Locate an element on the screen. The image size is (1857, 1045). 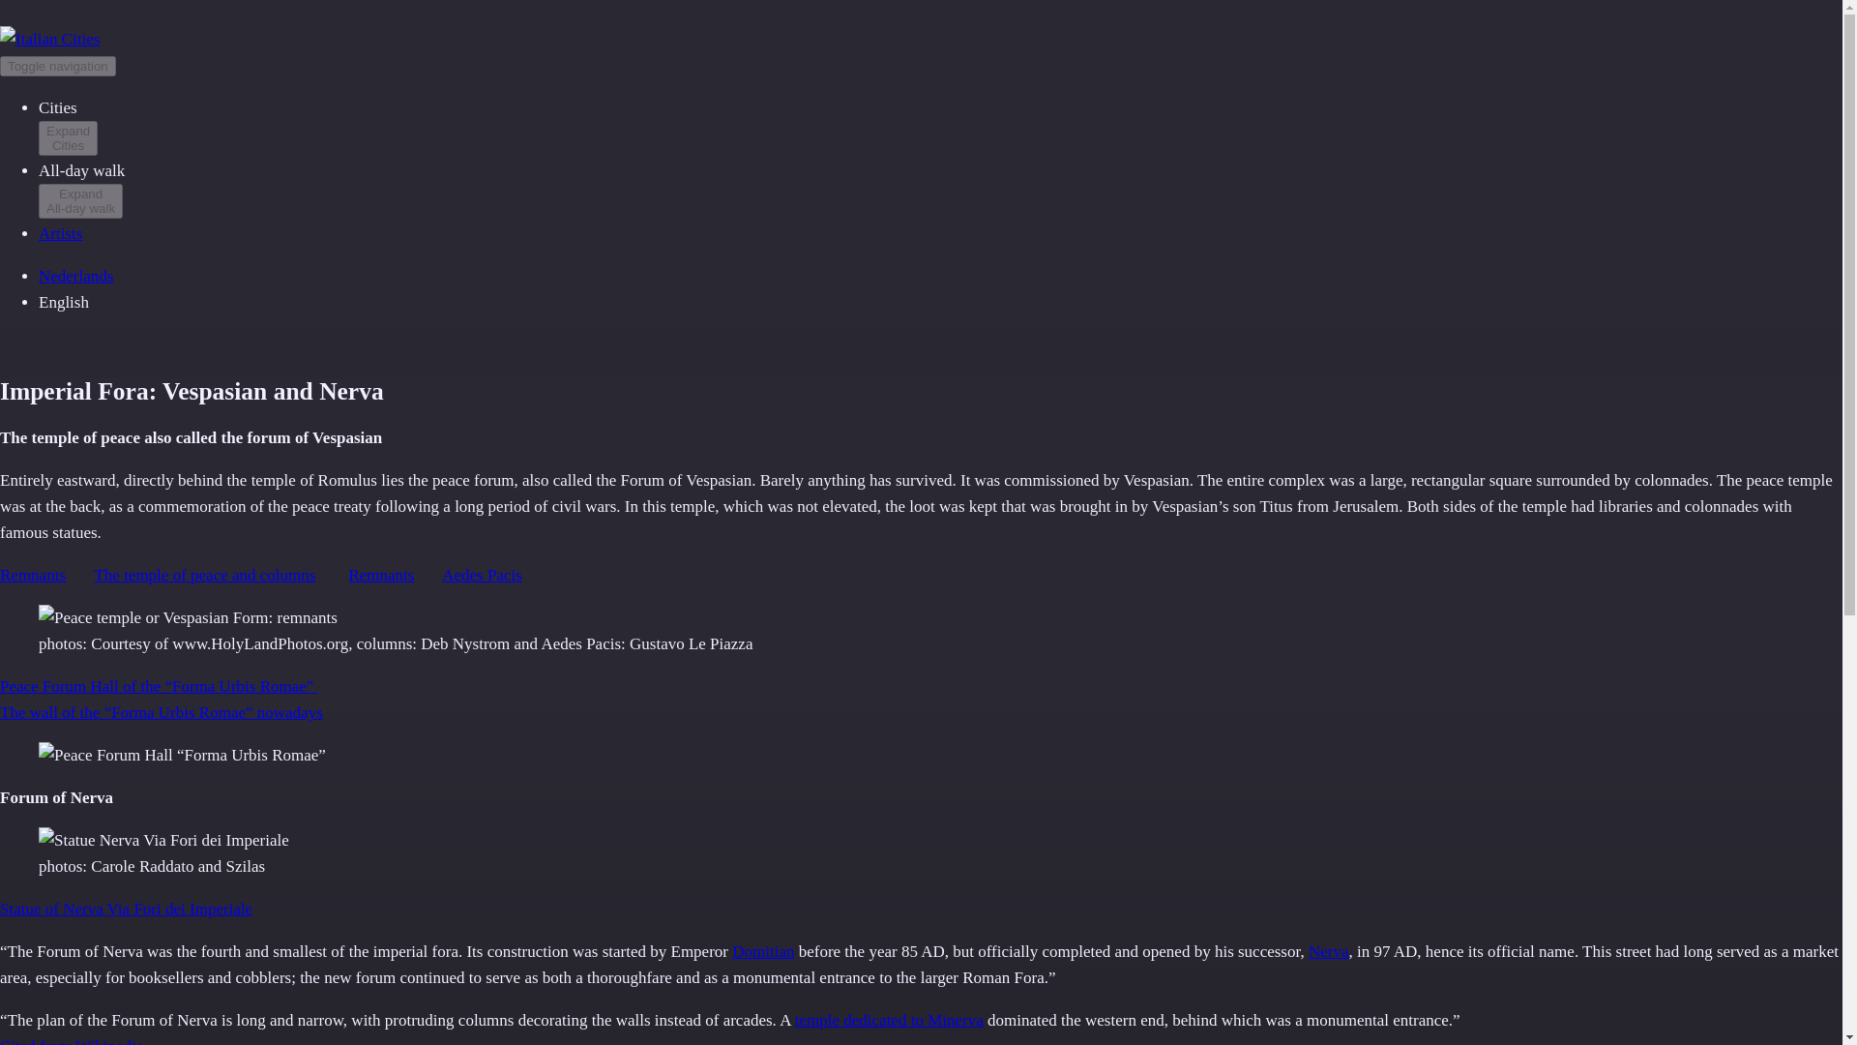
Toggle navigation is located at coordinates (60, 233).